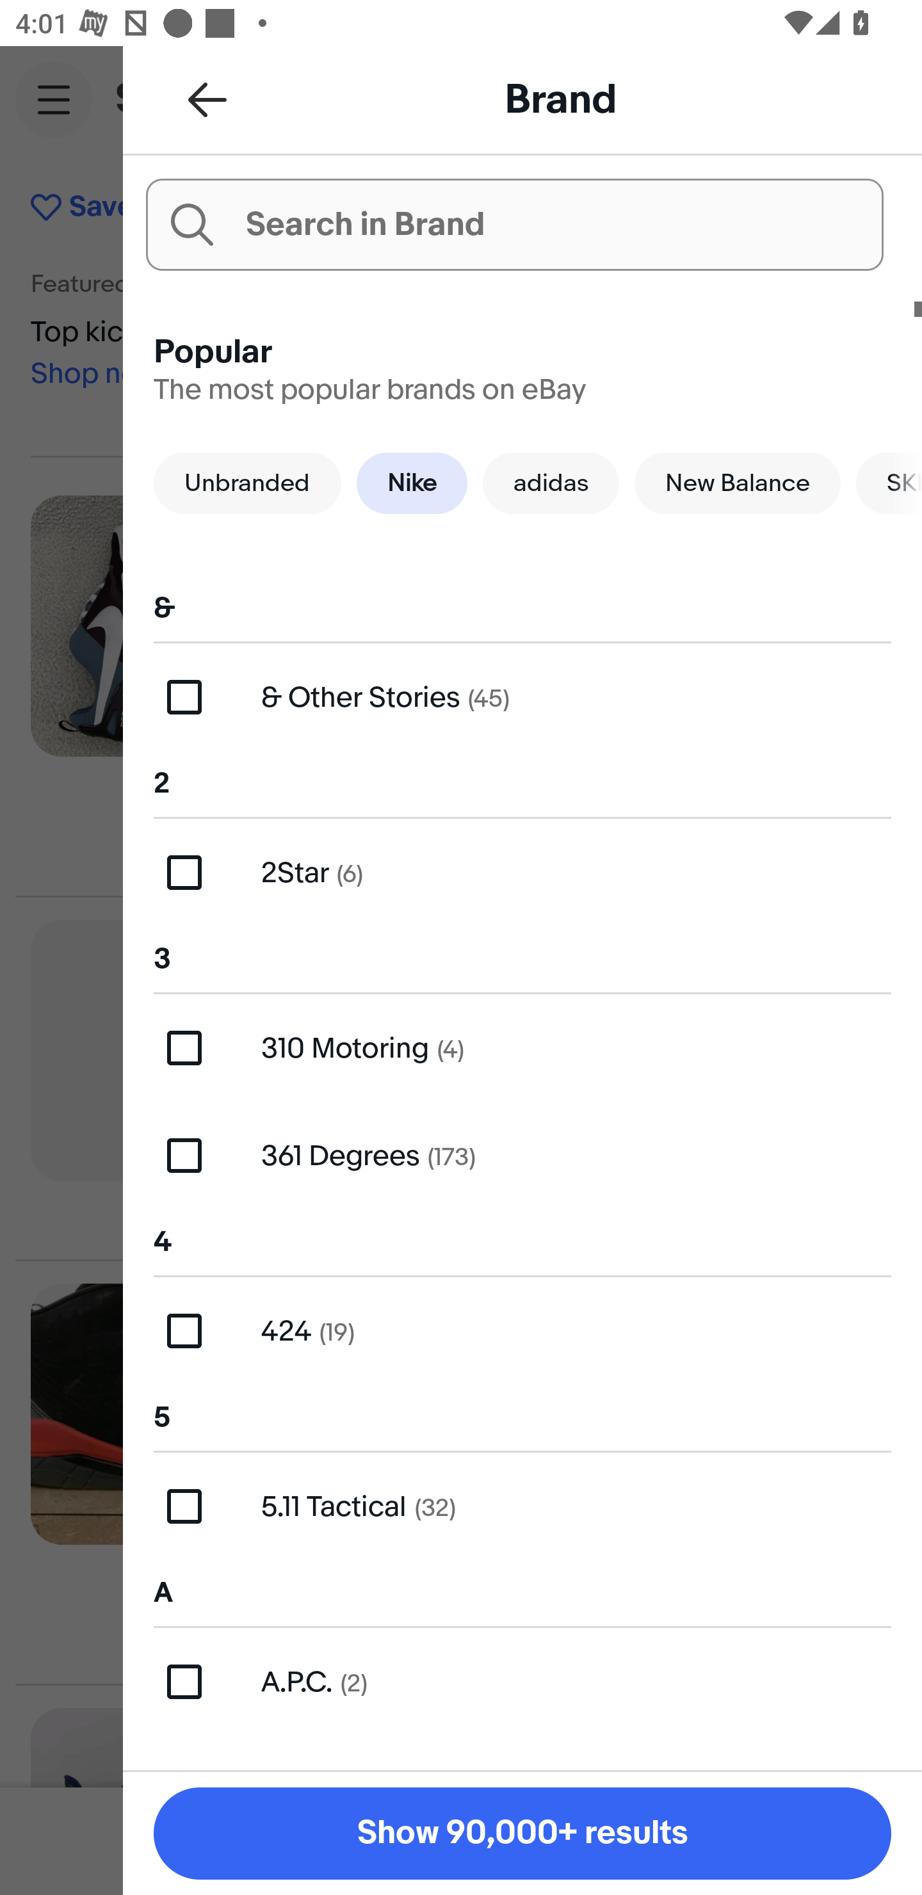 The height and width of the screenshot is (1895, 922). Describe the element at coordinates (514, 224) in the screenshot. I see `Search in Brand` at that location.